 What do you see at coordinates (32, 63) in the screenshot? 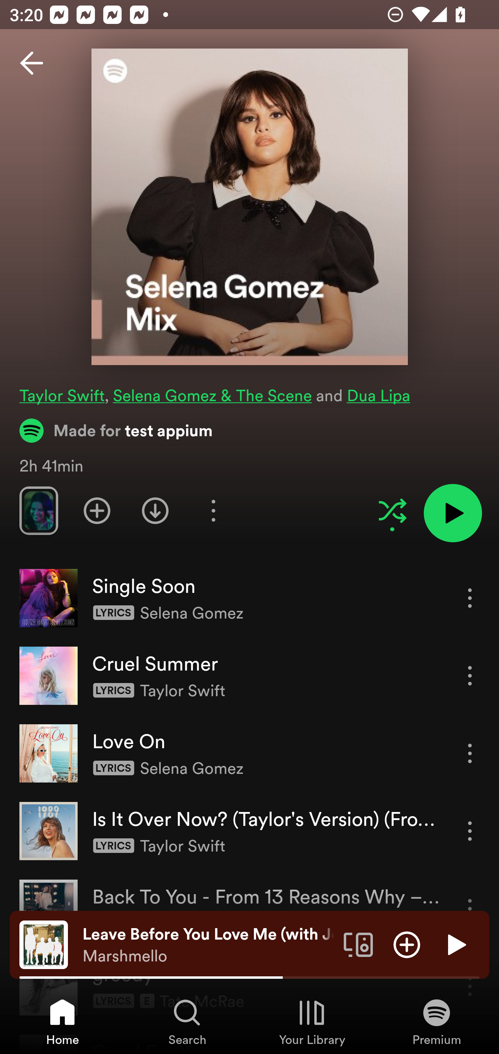
I see `Back` at bounding box center [32, 63].